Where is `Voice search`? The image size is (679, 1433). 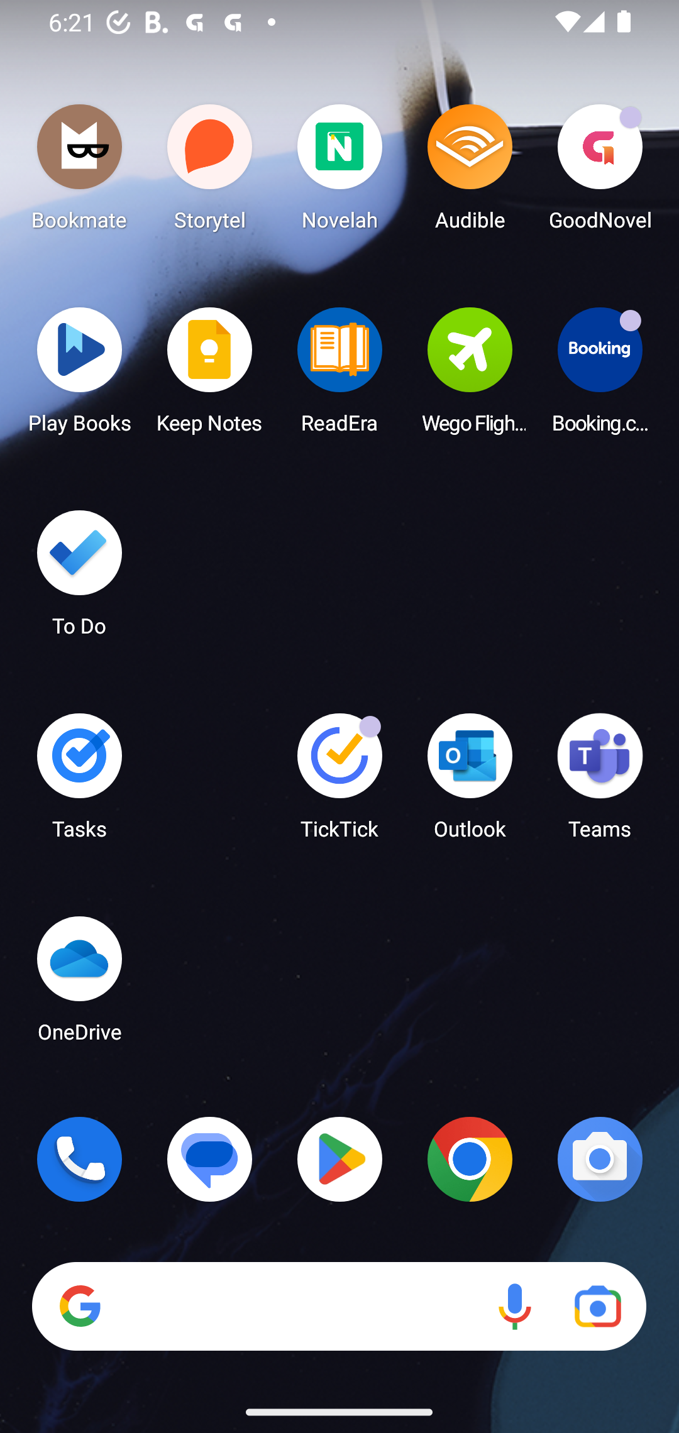
Voice search is located at coordinates (514, 1307).